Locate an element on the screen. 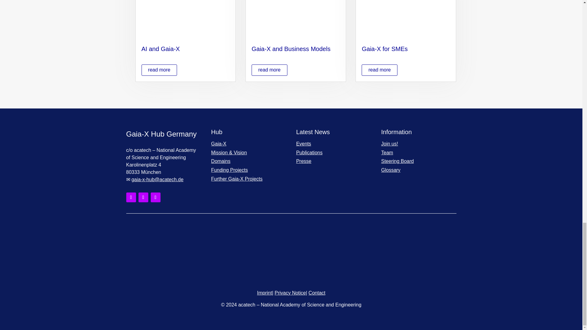  Follow on Youtube is located at coordinates (155, 197).